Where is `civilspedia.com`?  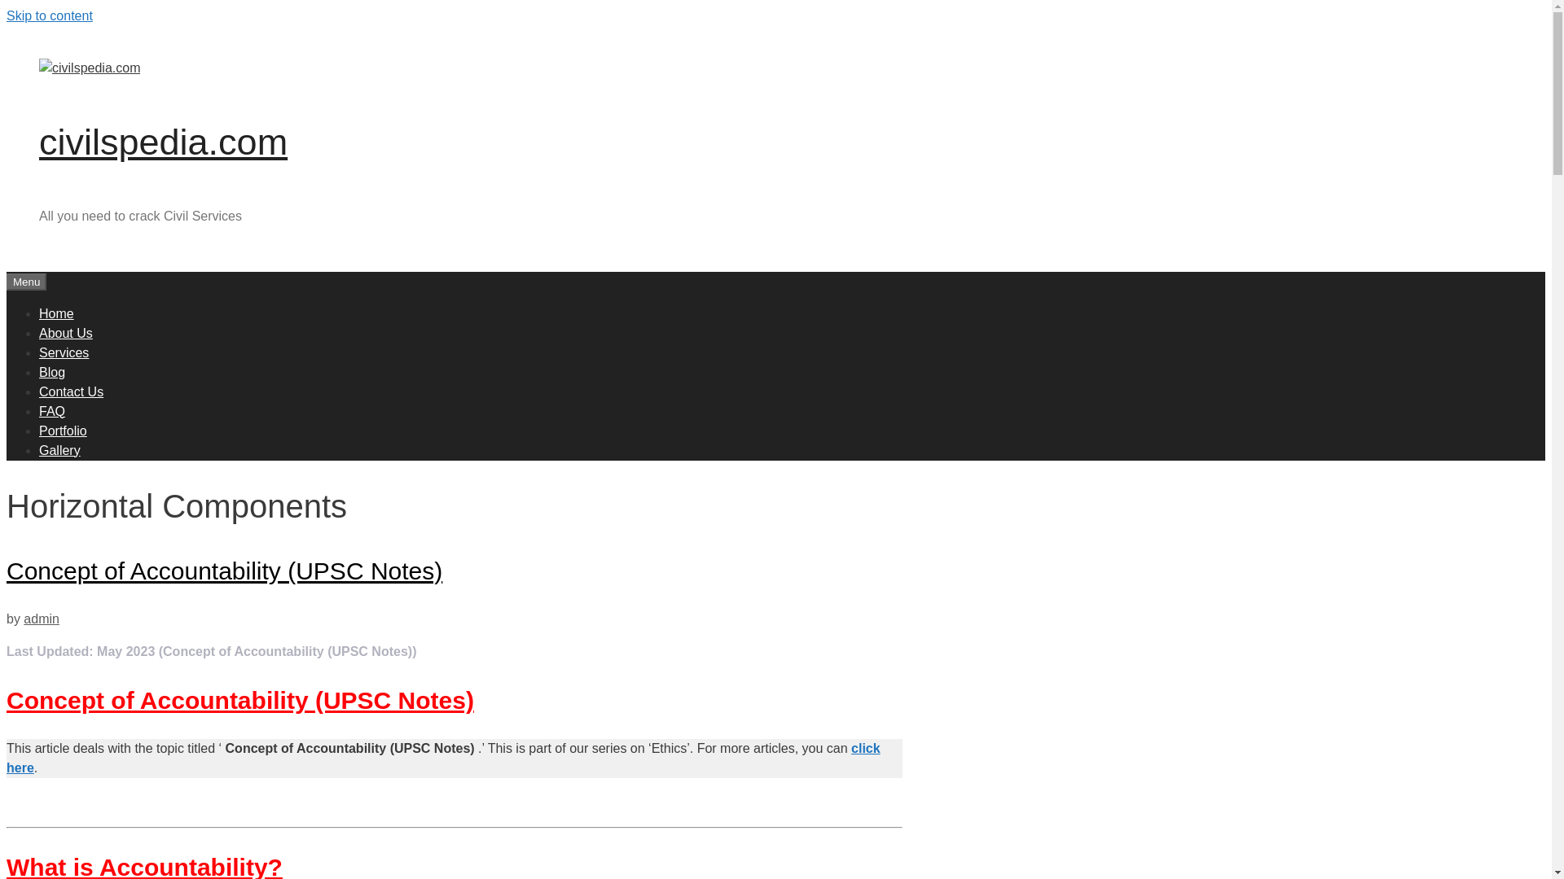
civilspedia.com is located at coordinates (163, 142).